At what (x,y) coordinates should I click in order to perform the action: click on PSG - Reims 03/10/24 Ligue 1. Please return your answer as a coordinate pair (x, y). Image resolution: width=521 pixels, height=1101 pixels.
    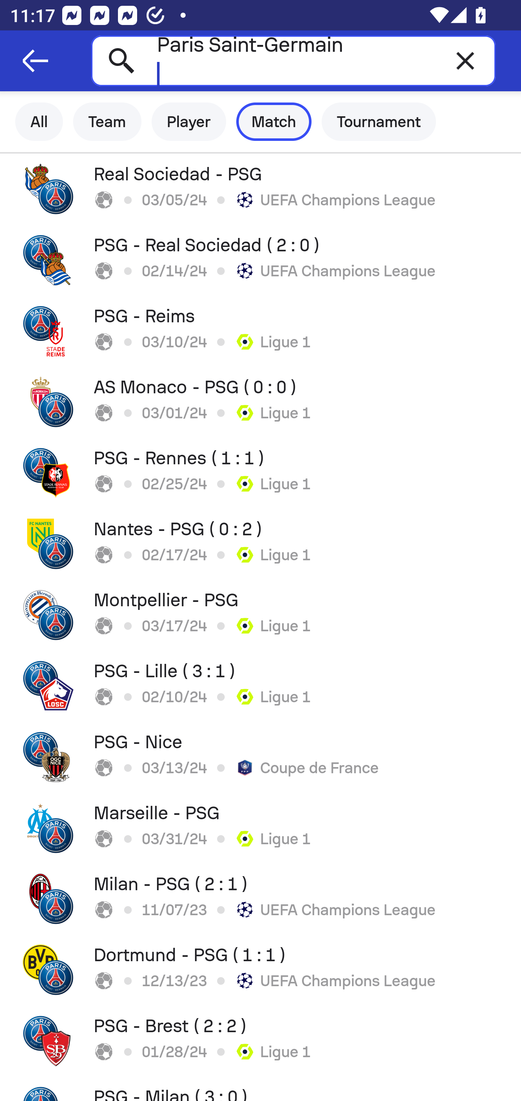
    Looking at the image, I should click on (260, 331).